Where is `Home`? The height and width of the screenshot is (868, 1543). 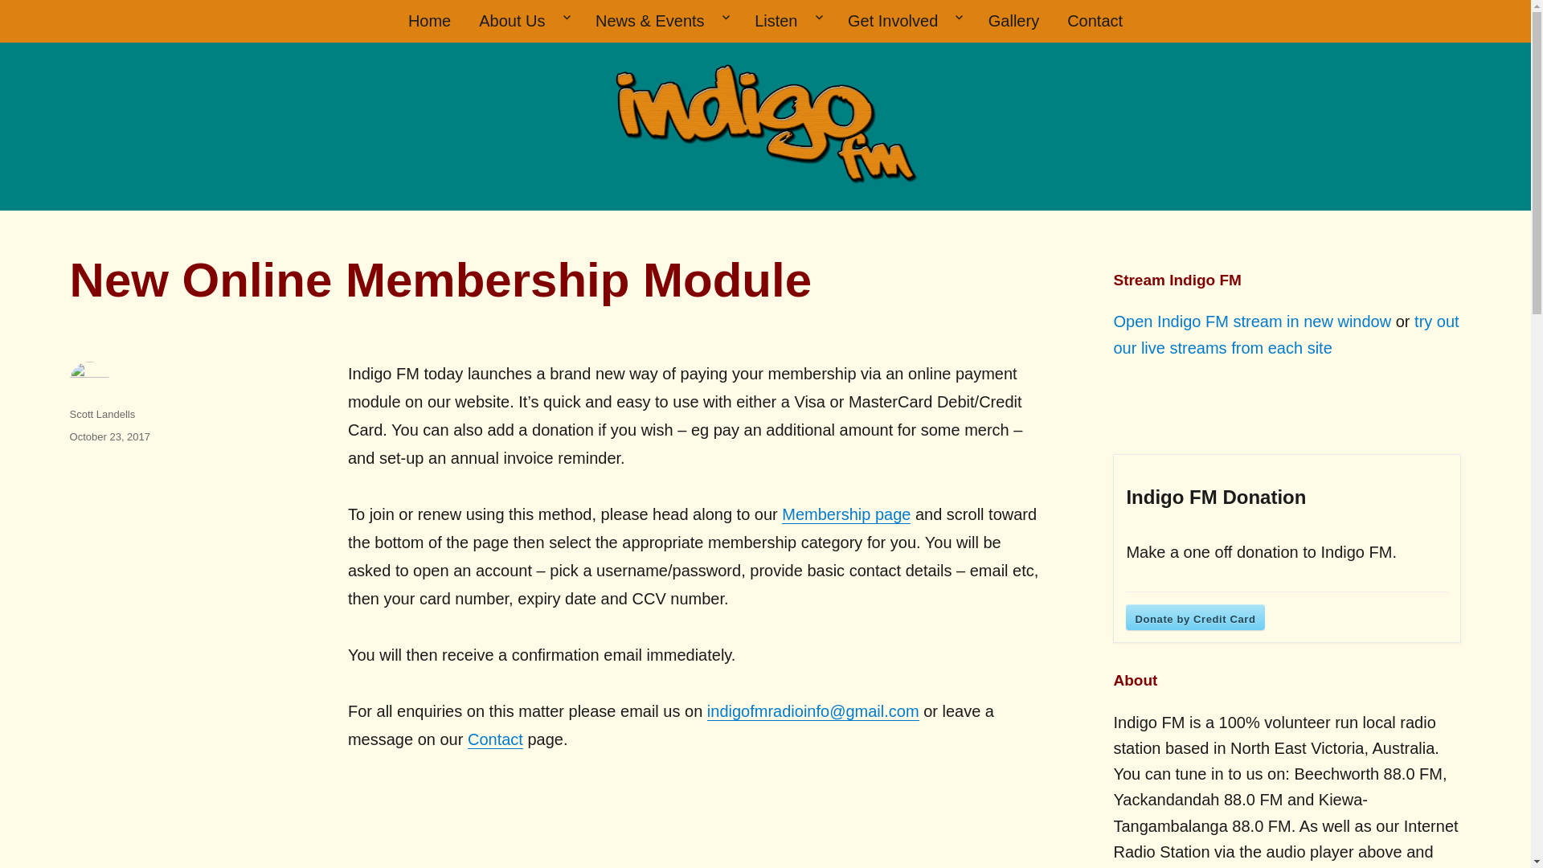
Home is located at coordinates (428, 21).